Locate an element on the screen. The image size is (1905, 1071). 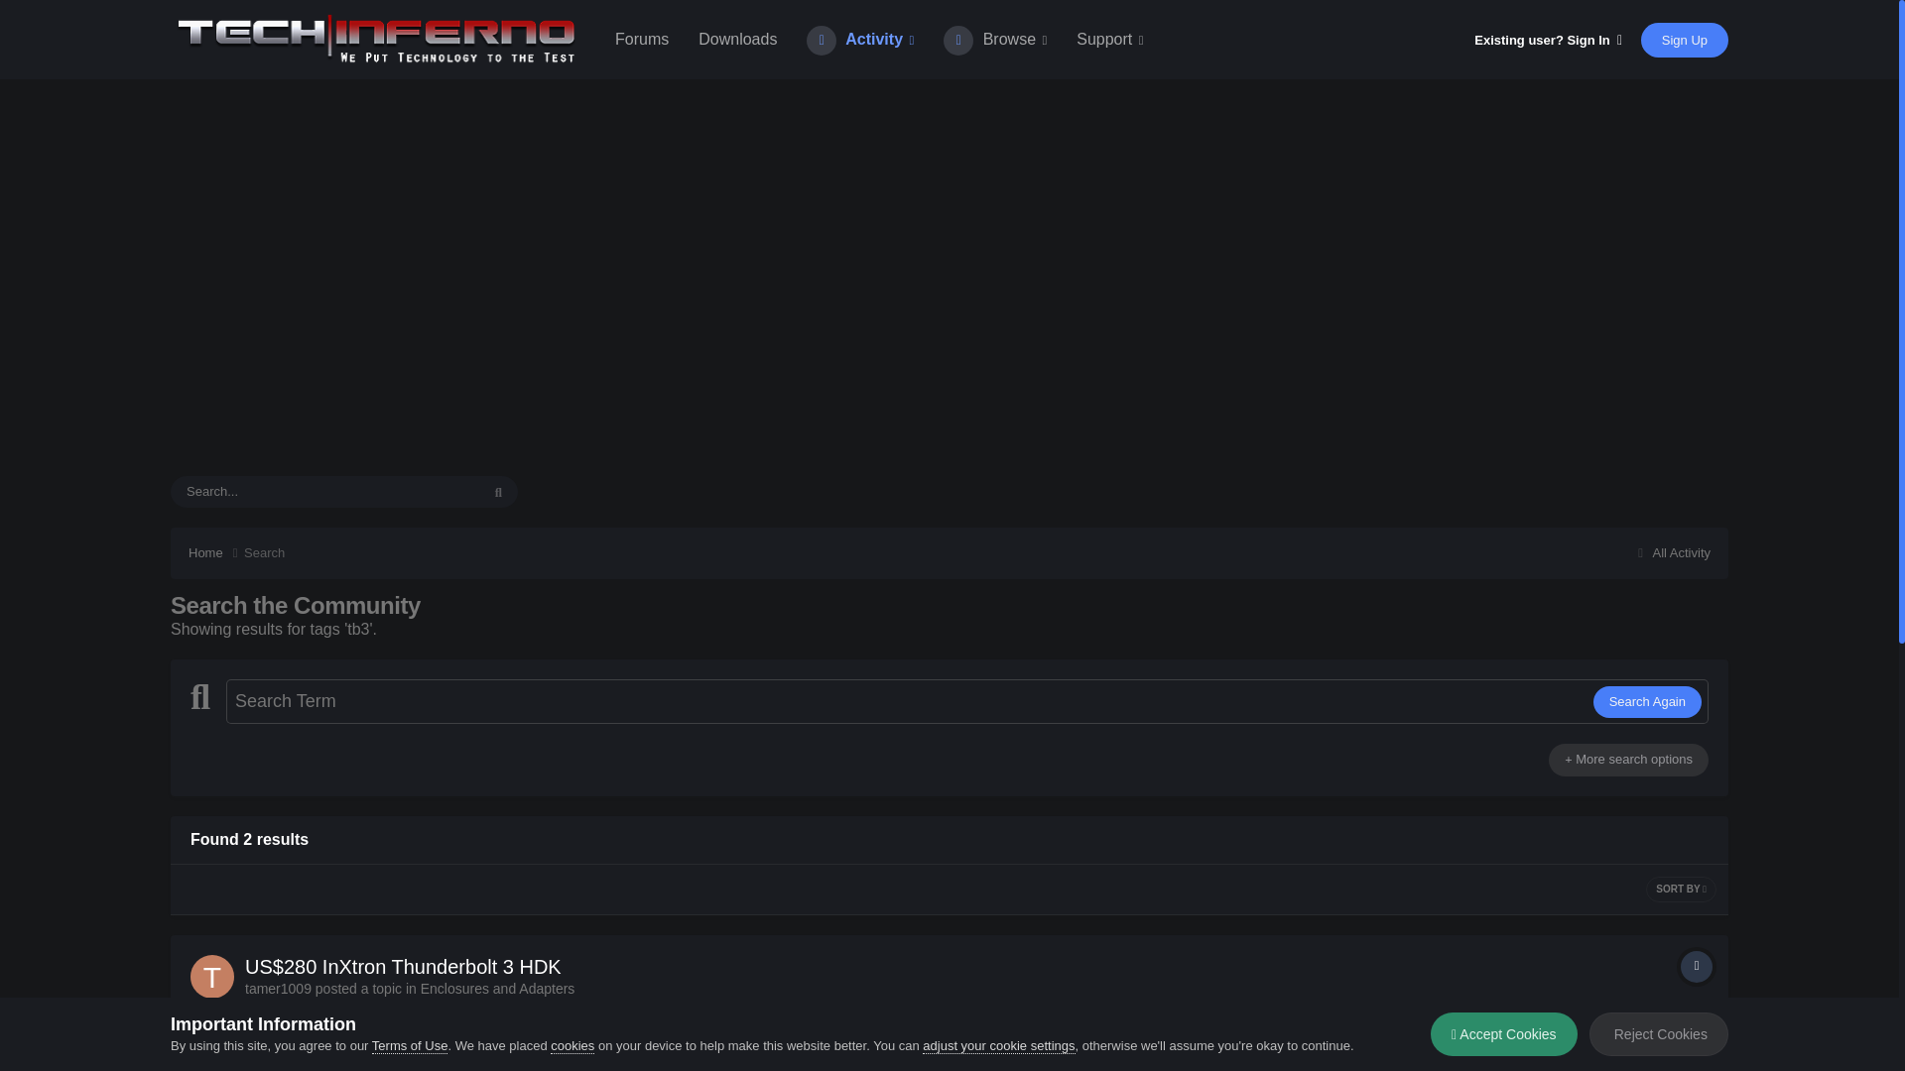
Downloads is located at coordinates (736, 40).